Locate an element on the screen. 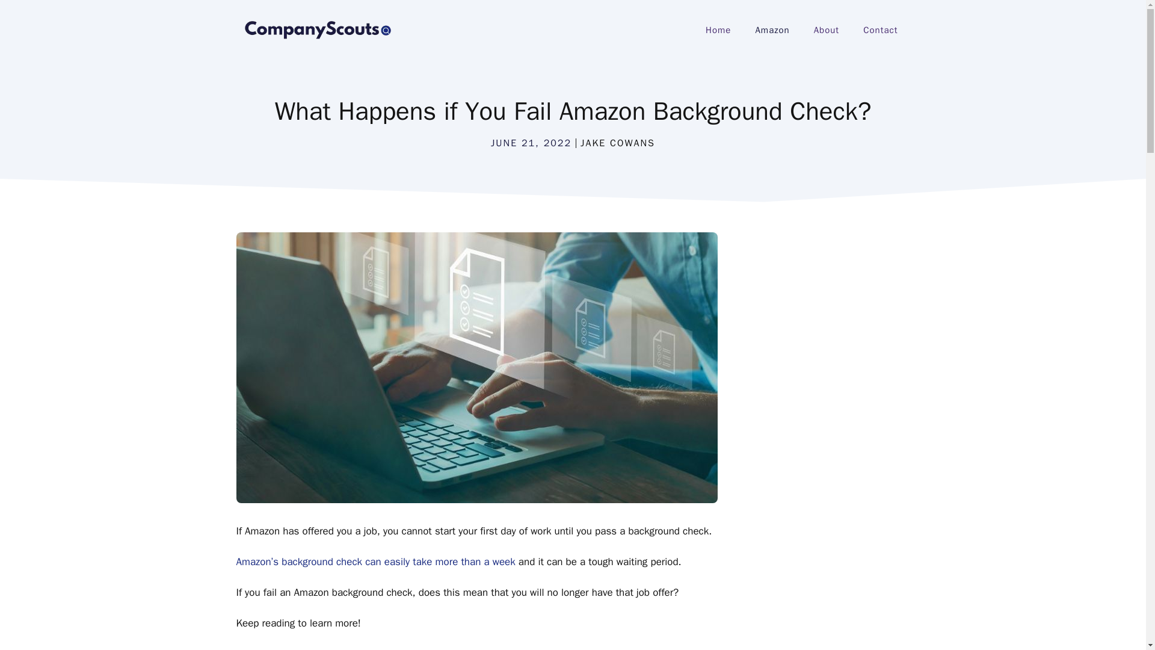 This screenshot has width=1155, height=650. Amazon is located at coordinates (772, 30).